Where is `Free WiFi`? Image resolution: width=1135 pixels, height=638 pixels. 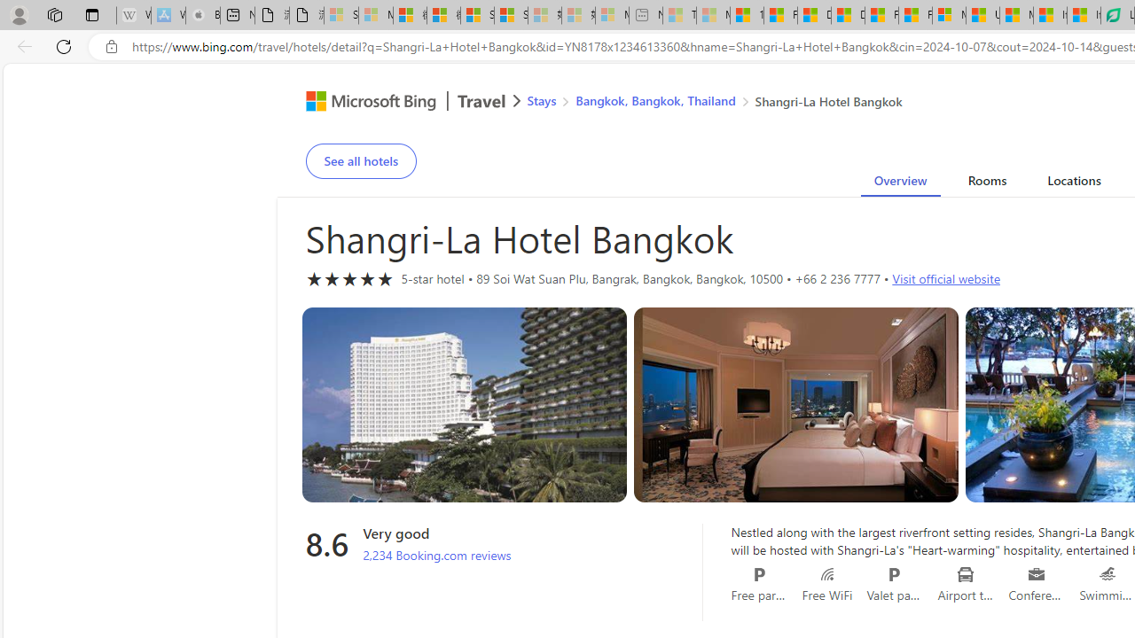
Free WiFi is located at coordinates (826, 574).